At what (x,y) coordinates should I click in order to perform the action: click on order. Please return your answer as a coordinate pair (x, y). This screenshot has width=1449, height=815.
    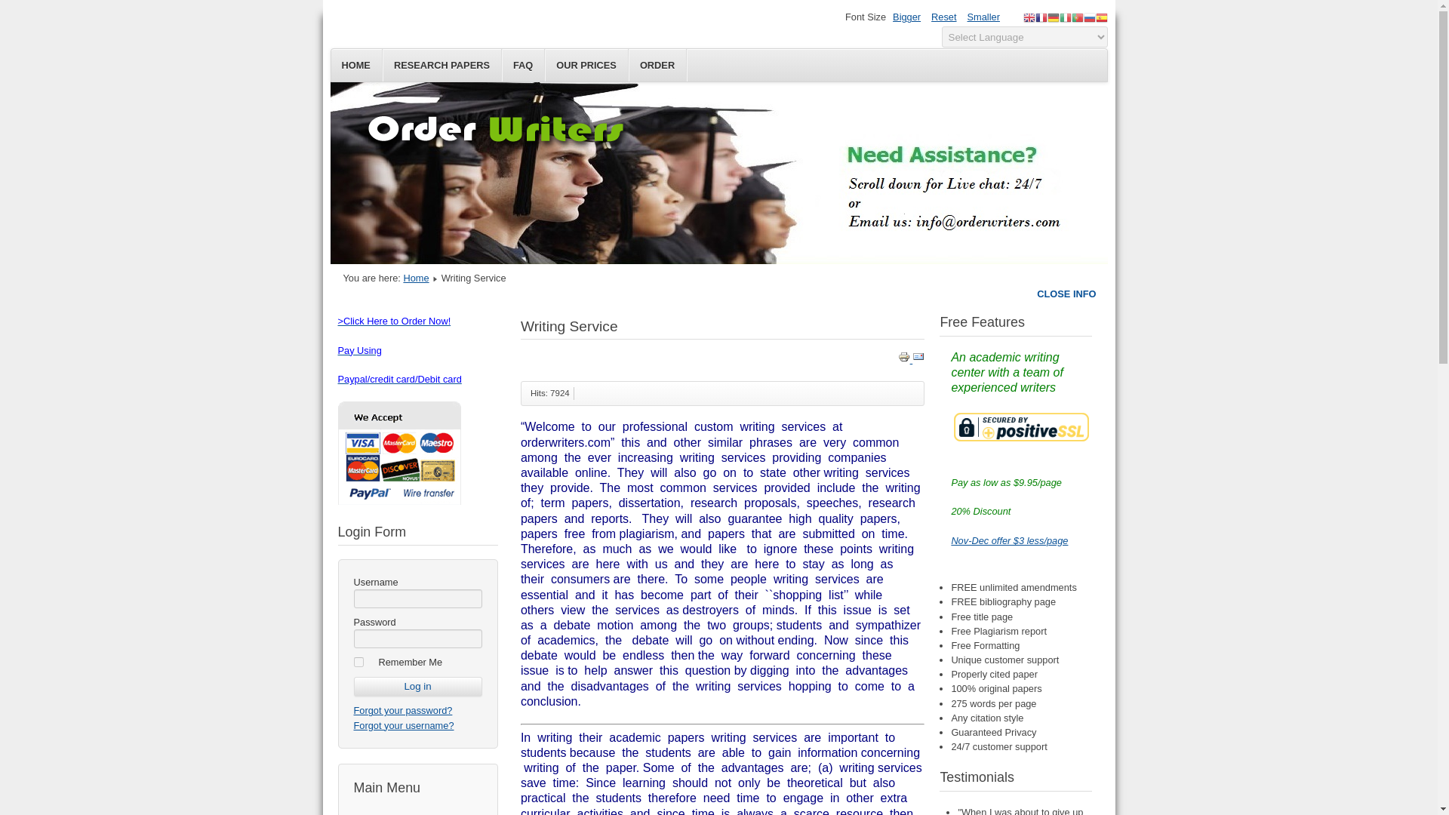
    Looking at the image, I should click on (400, 379).